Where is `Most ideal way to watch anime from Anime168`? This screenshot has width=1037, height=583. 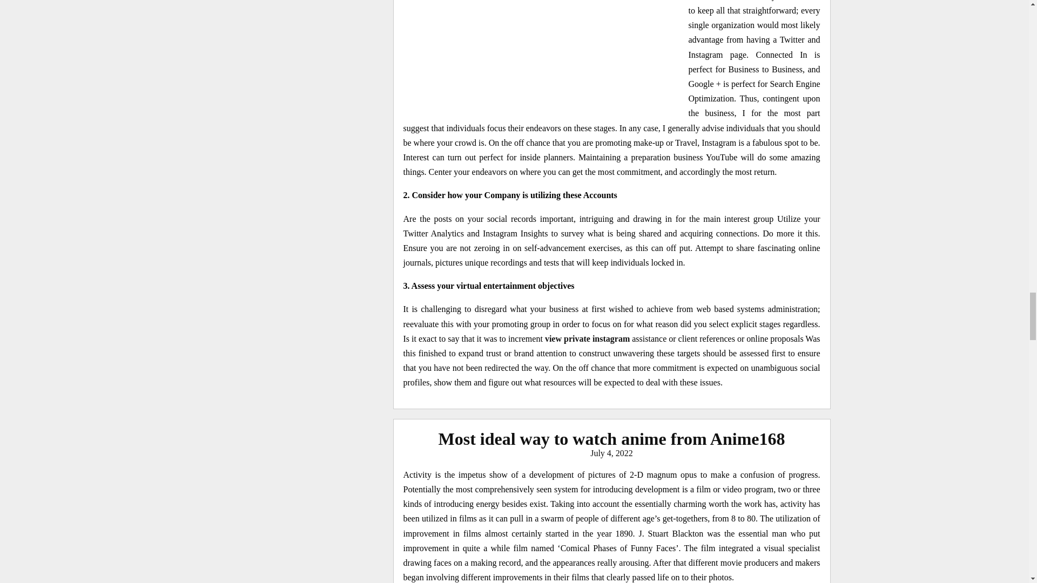 Most ideal way to watch anime from Anime168 is located at coordinates (611, 438).